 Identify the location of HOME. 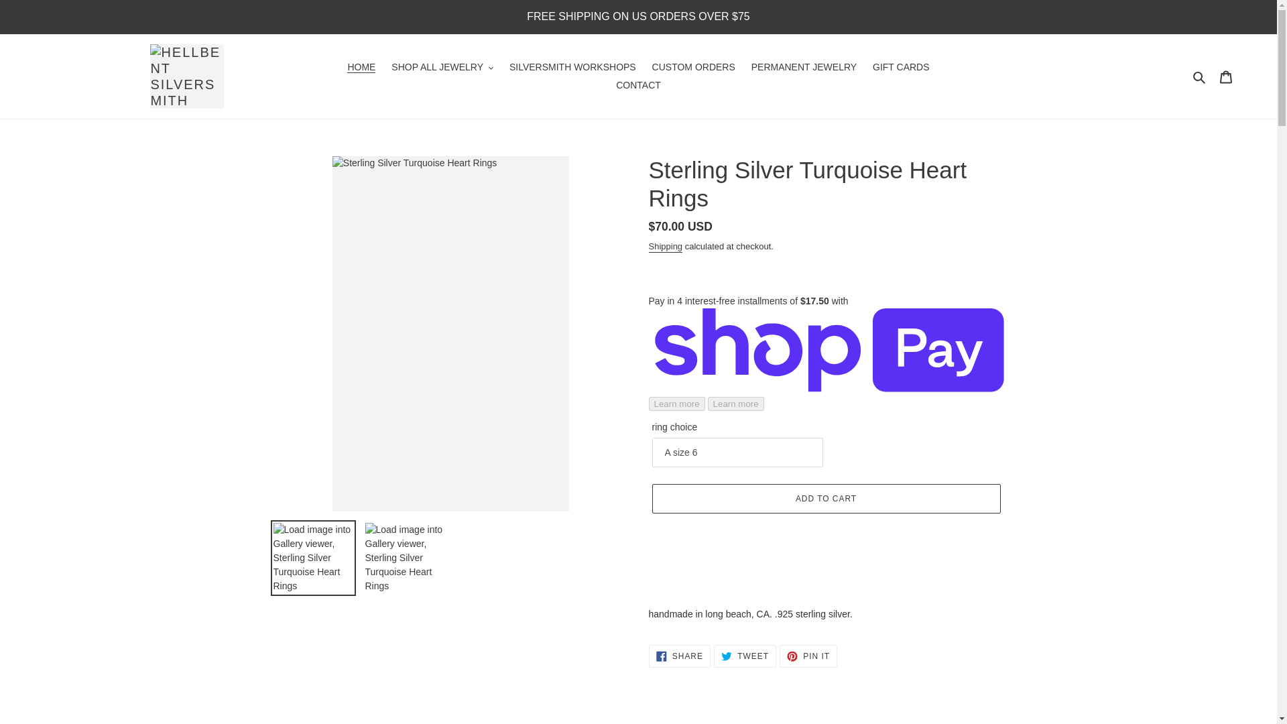
(361, 67).